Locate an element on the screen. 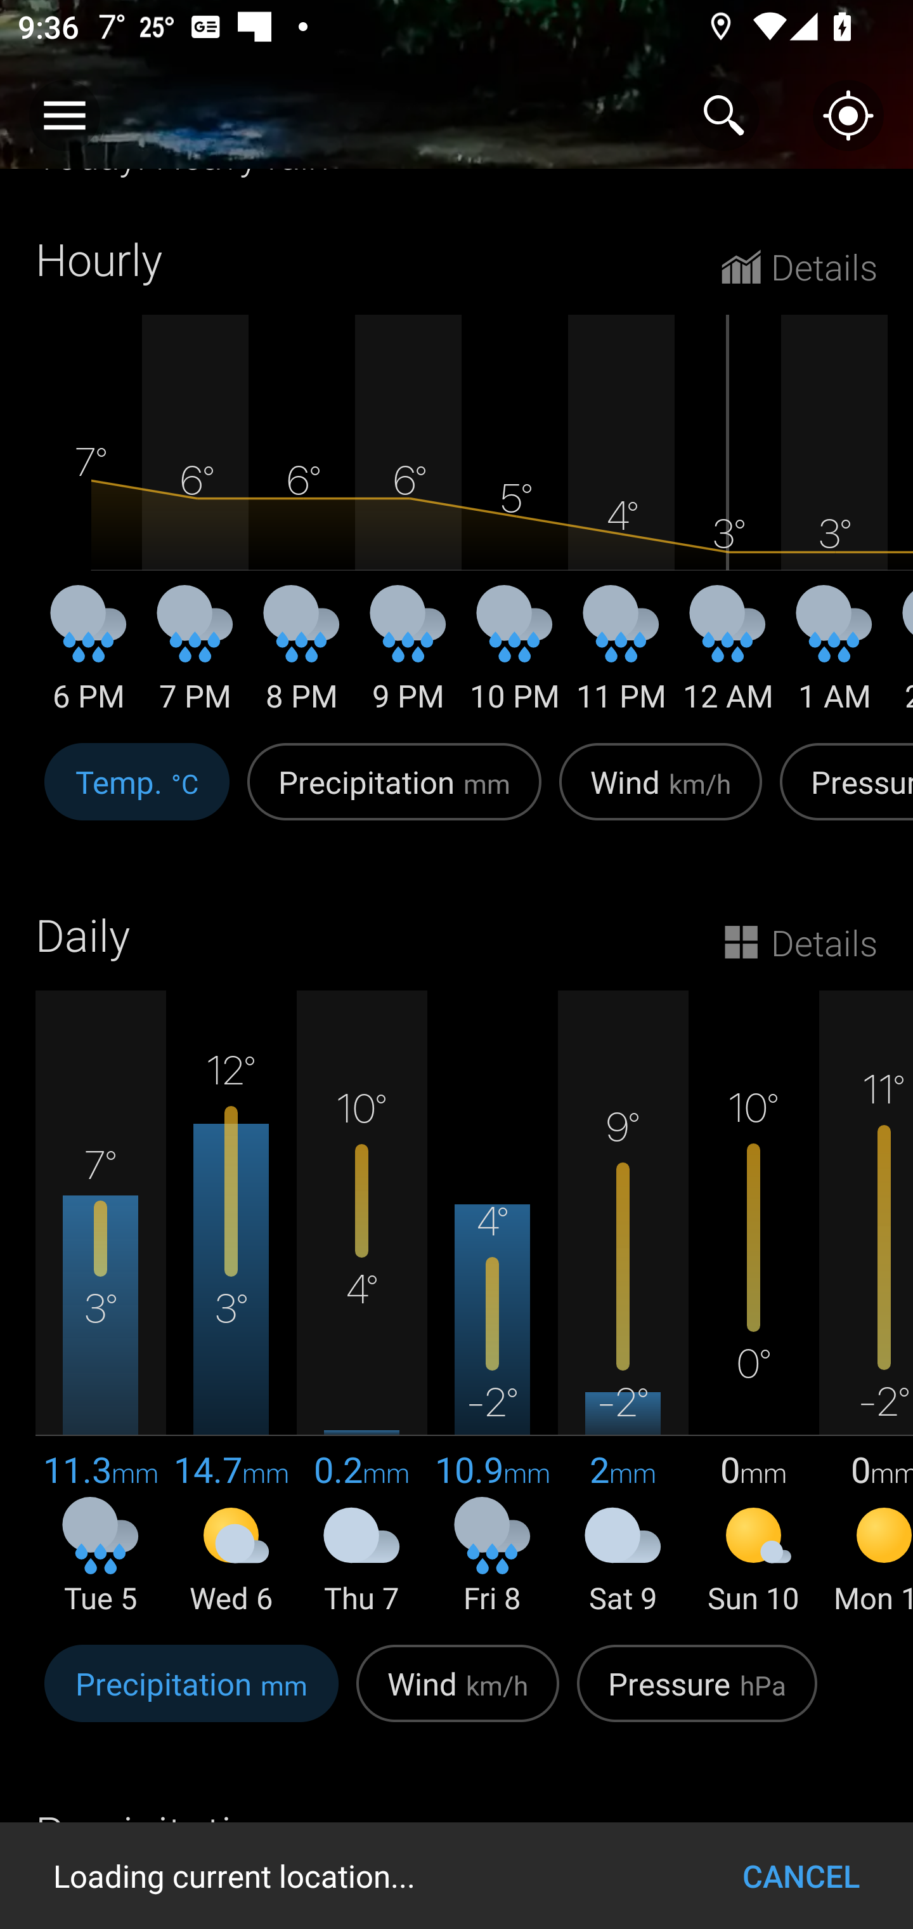 This screenshot has width=913, height=1929. 12 AM is located at coordinates (728, 657).